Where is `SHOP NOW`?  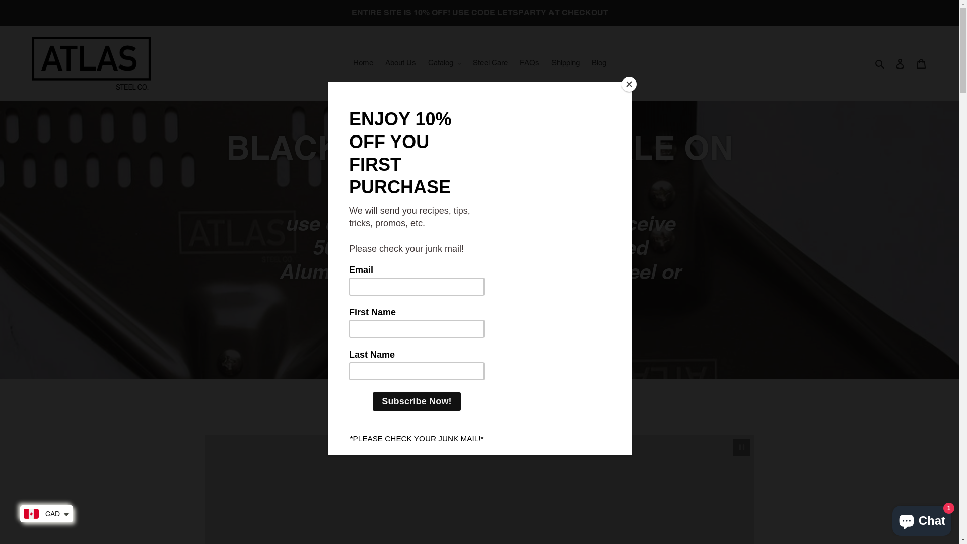 SHOP NOW is located at coordinates (479, 342).